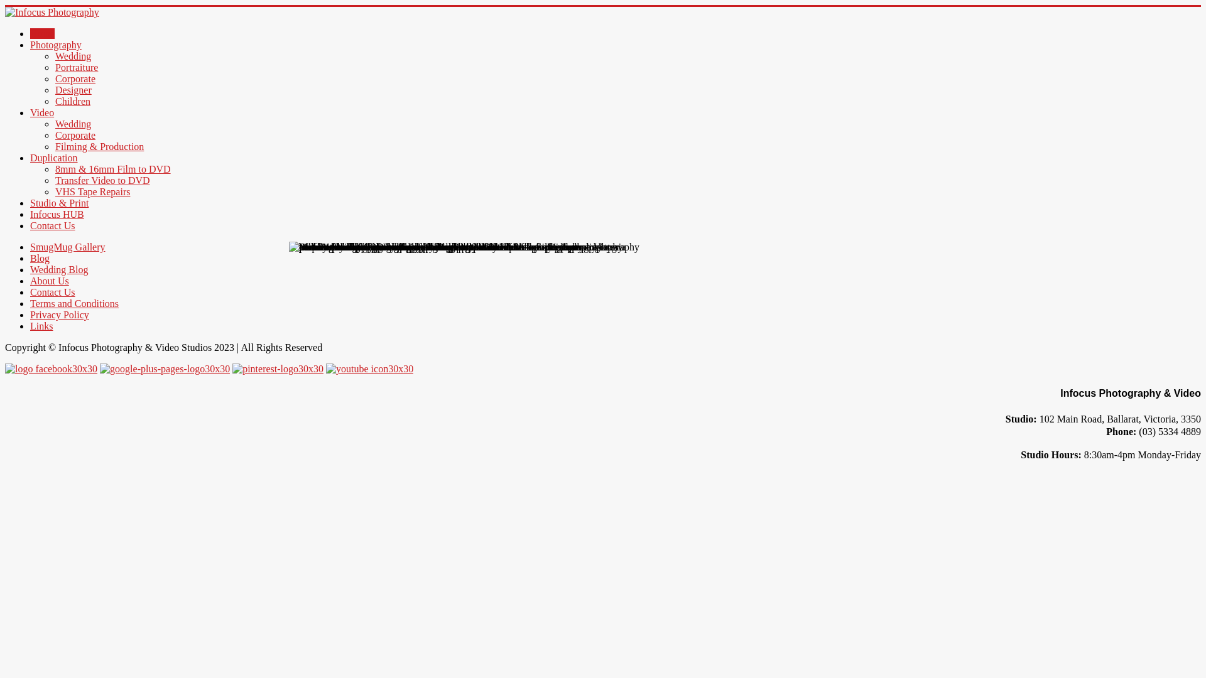 This screenshot has width=1206, height=678. What do you see at coordinates (57, 215) in the screenshot?
I see `Infocus HUB` at bounding box center [57, 215].